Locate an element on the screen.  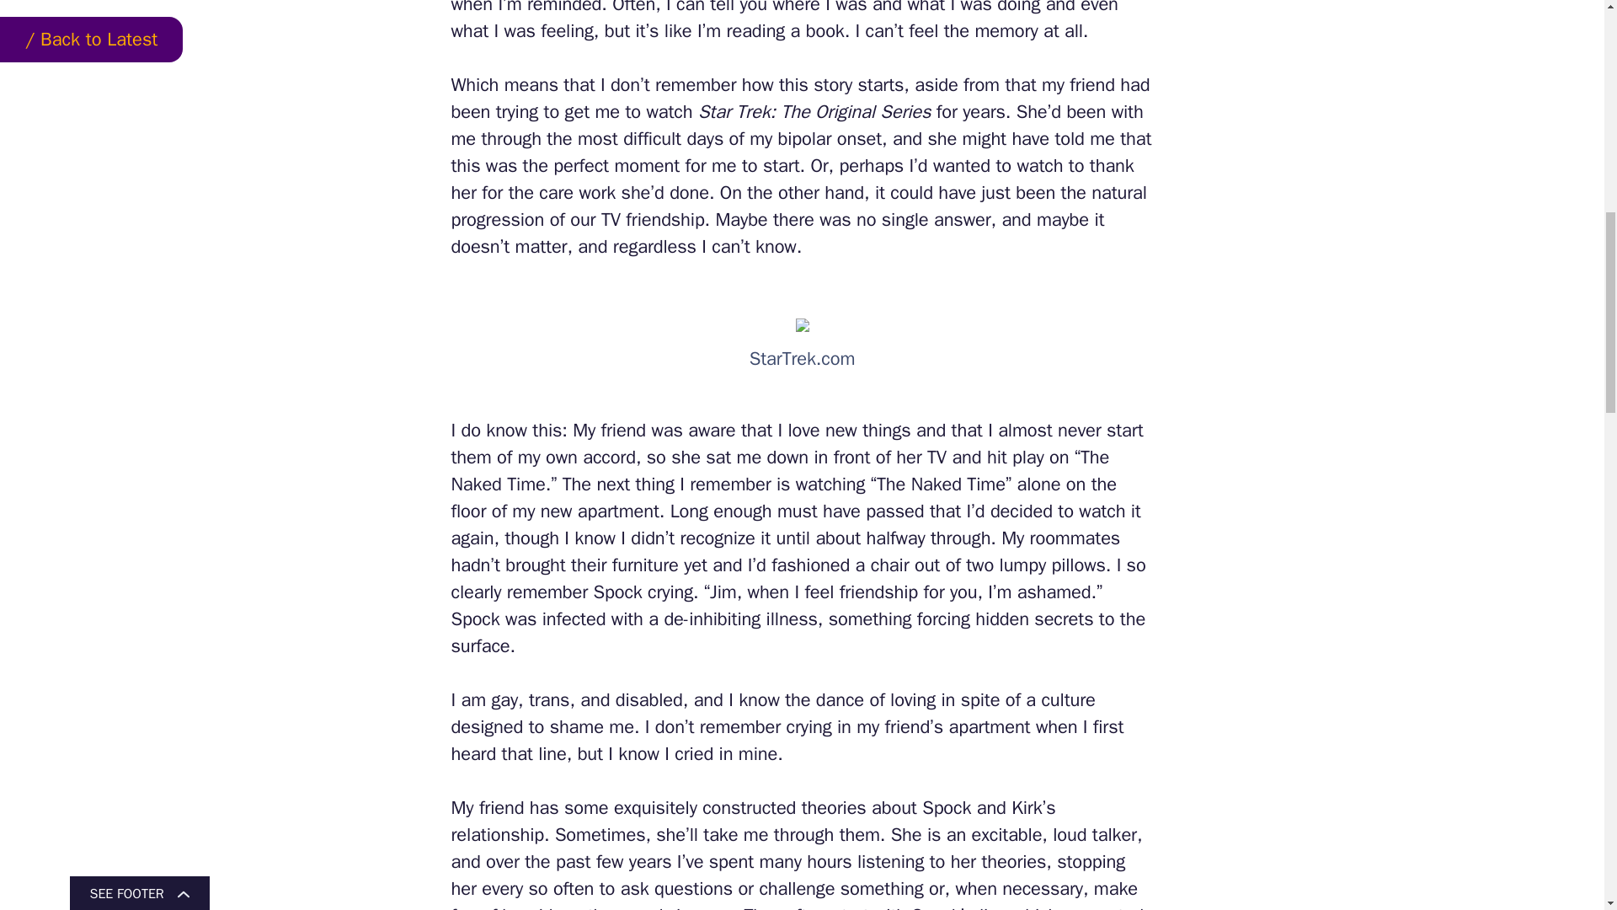
BACK TO TOP is located at coordinates (1494, 248).